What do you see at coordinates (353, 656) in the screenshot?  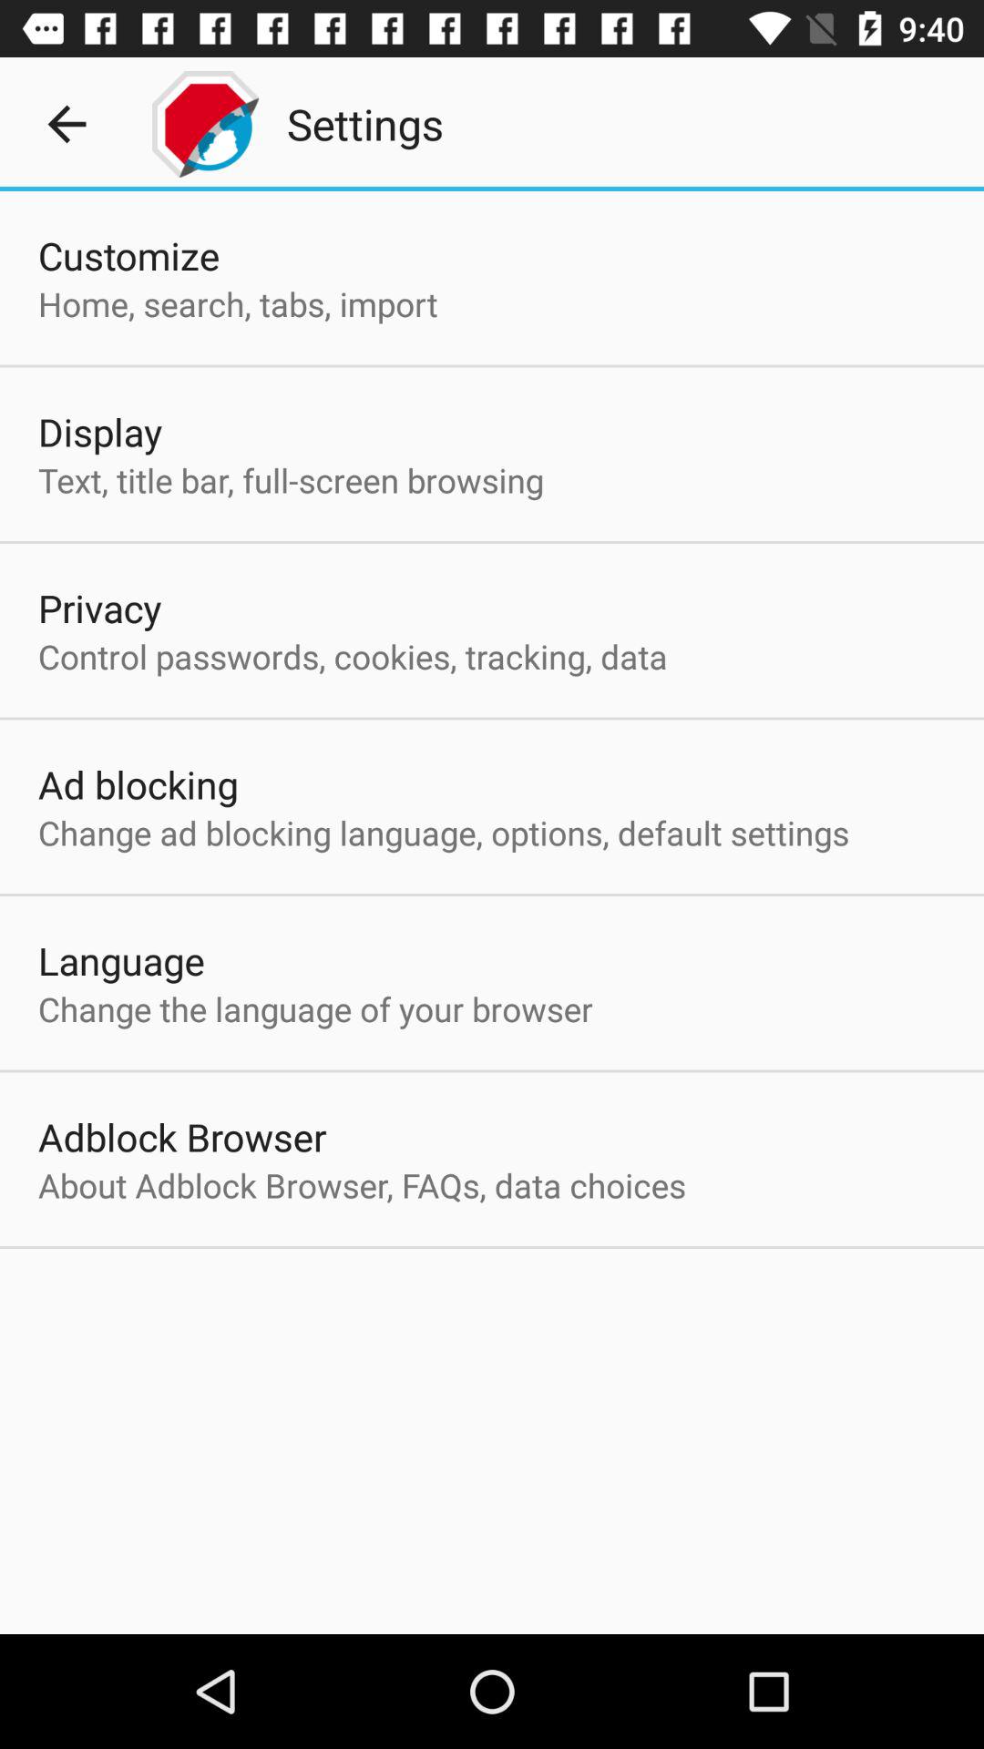 I see `press the item above the ad blocking` at bounding box center [353, 656].